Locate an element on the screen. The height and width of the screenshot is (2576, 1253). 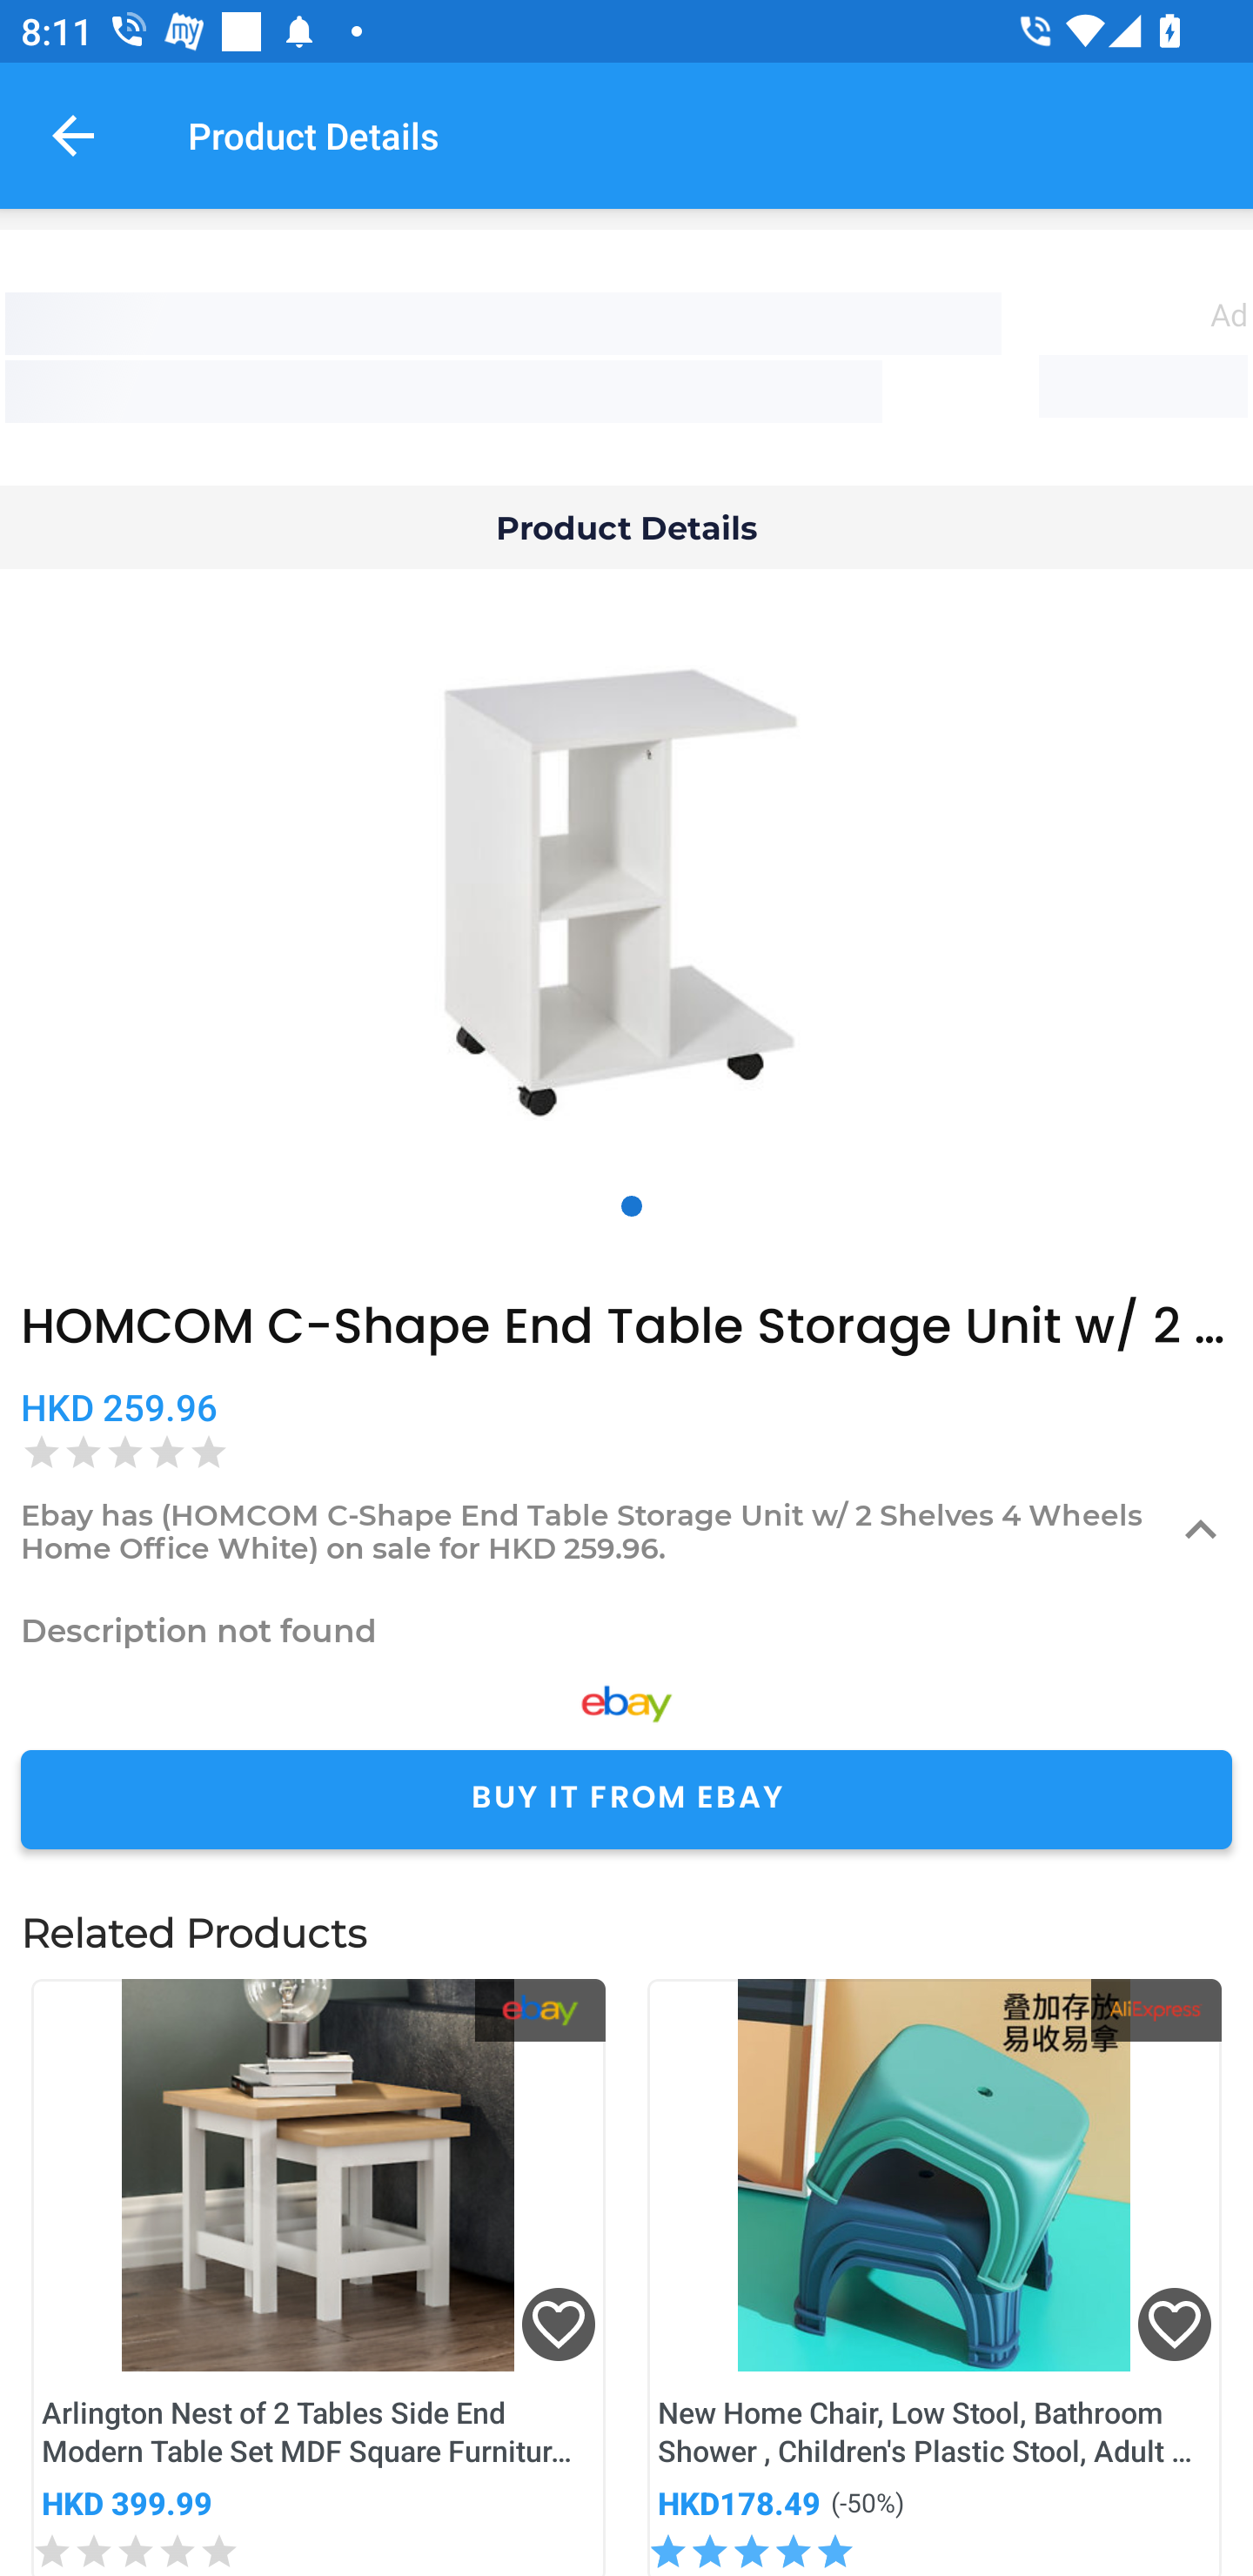
BUY IT FROM EBAY is located at coordinates (626, 1800).